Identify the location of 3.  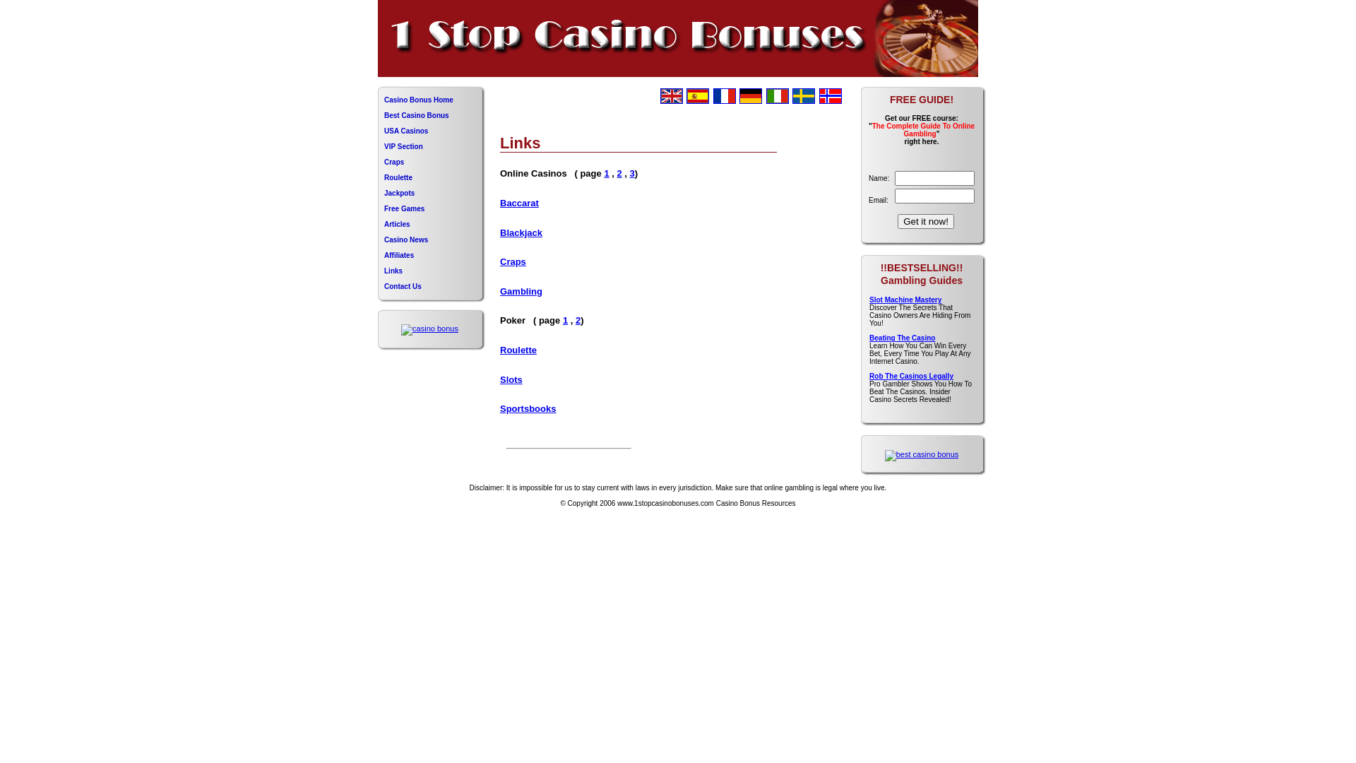
(633, 174).